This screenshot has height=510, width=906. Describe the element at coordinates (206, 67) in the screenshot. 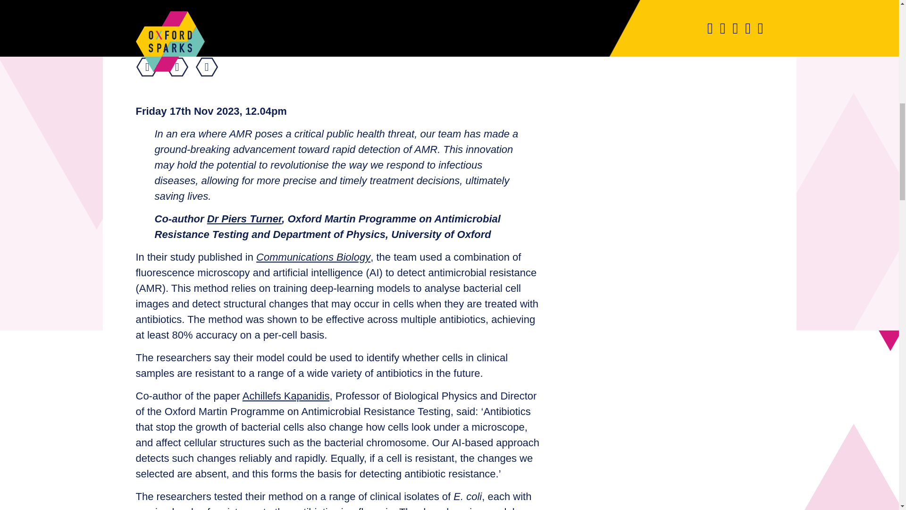

I see `Share this on email` at that location.